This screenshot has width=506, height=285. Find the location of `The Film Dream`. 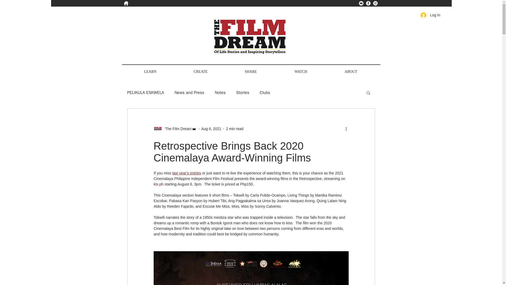

The Film Dream is located at coordinates (177, 129).